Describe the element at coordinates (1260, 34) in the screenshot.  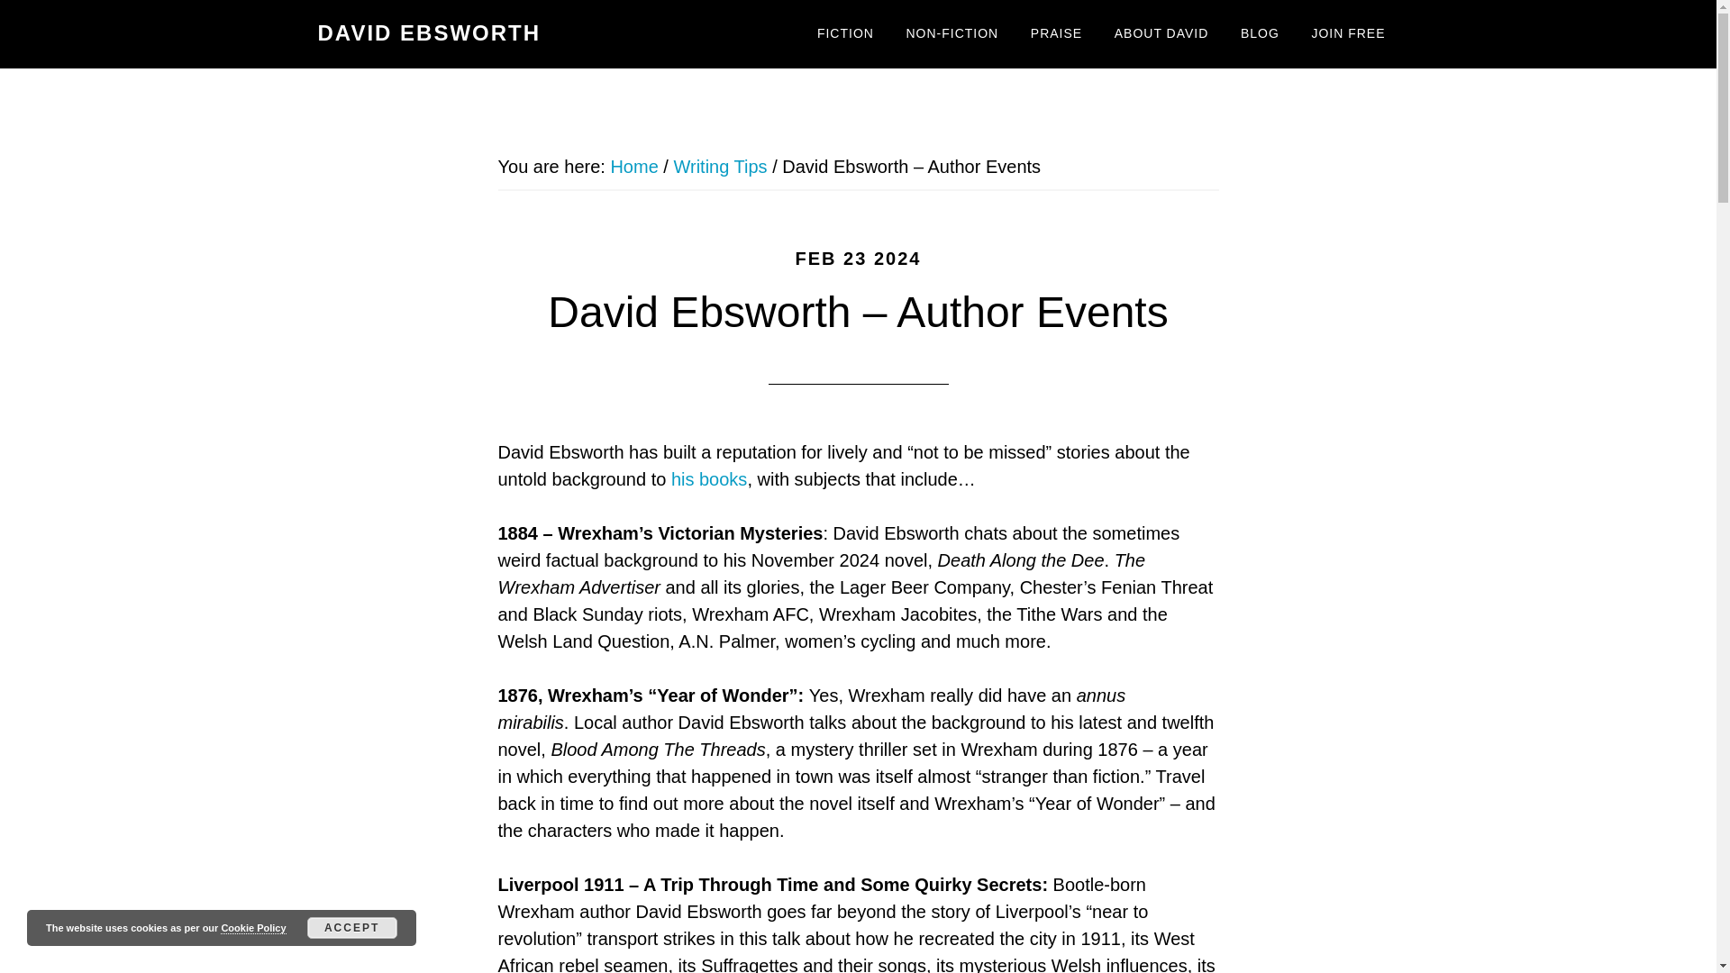
I see `BLOG` at that location.